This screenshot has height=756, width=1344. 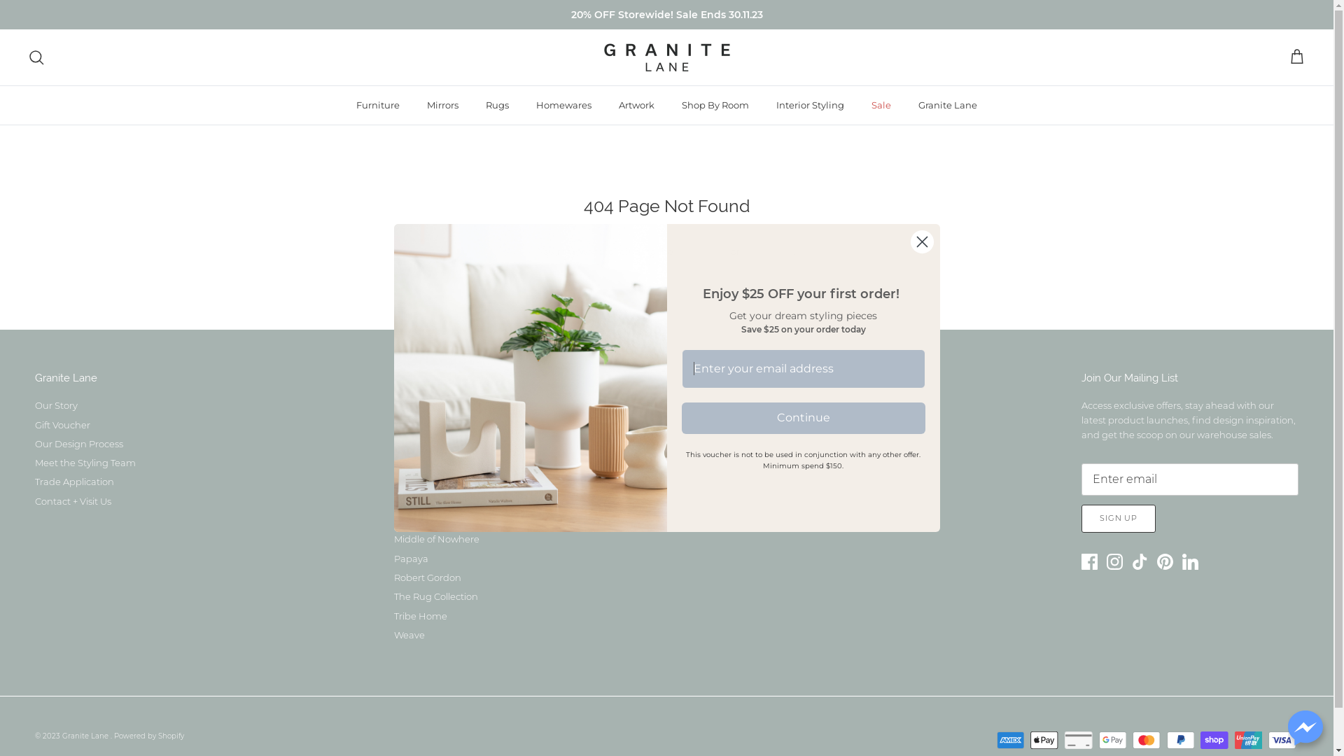 What do you see at coordinates (149, 736) in the screenshot?
I see `Powered by Shopify` at bounding box center [149, 736].